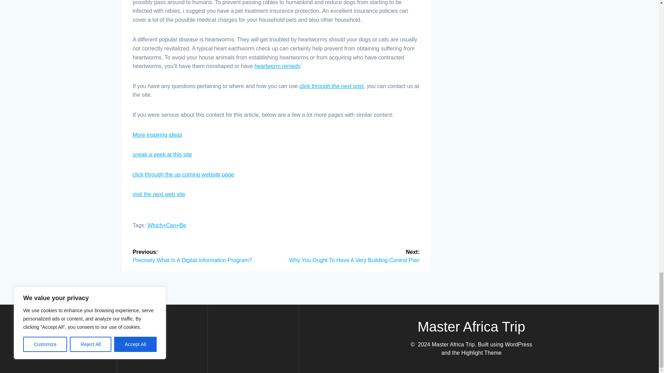 The width and height of the screenshot is (664, 373). What do you see at coordinates (159, 194) in the screenshot?
I see `visit the next web site` at bounding box center [159, 194].